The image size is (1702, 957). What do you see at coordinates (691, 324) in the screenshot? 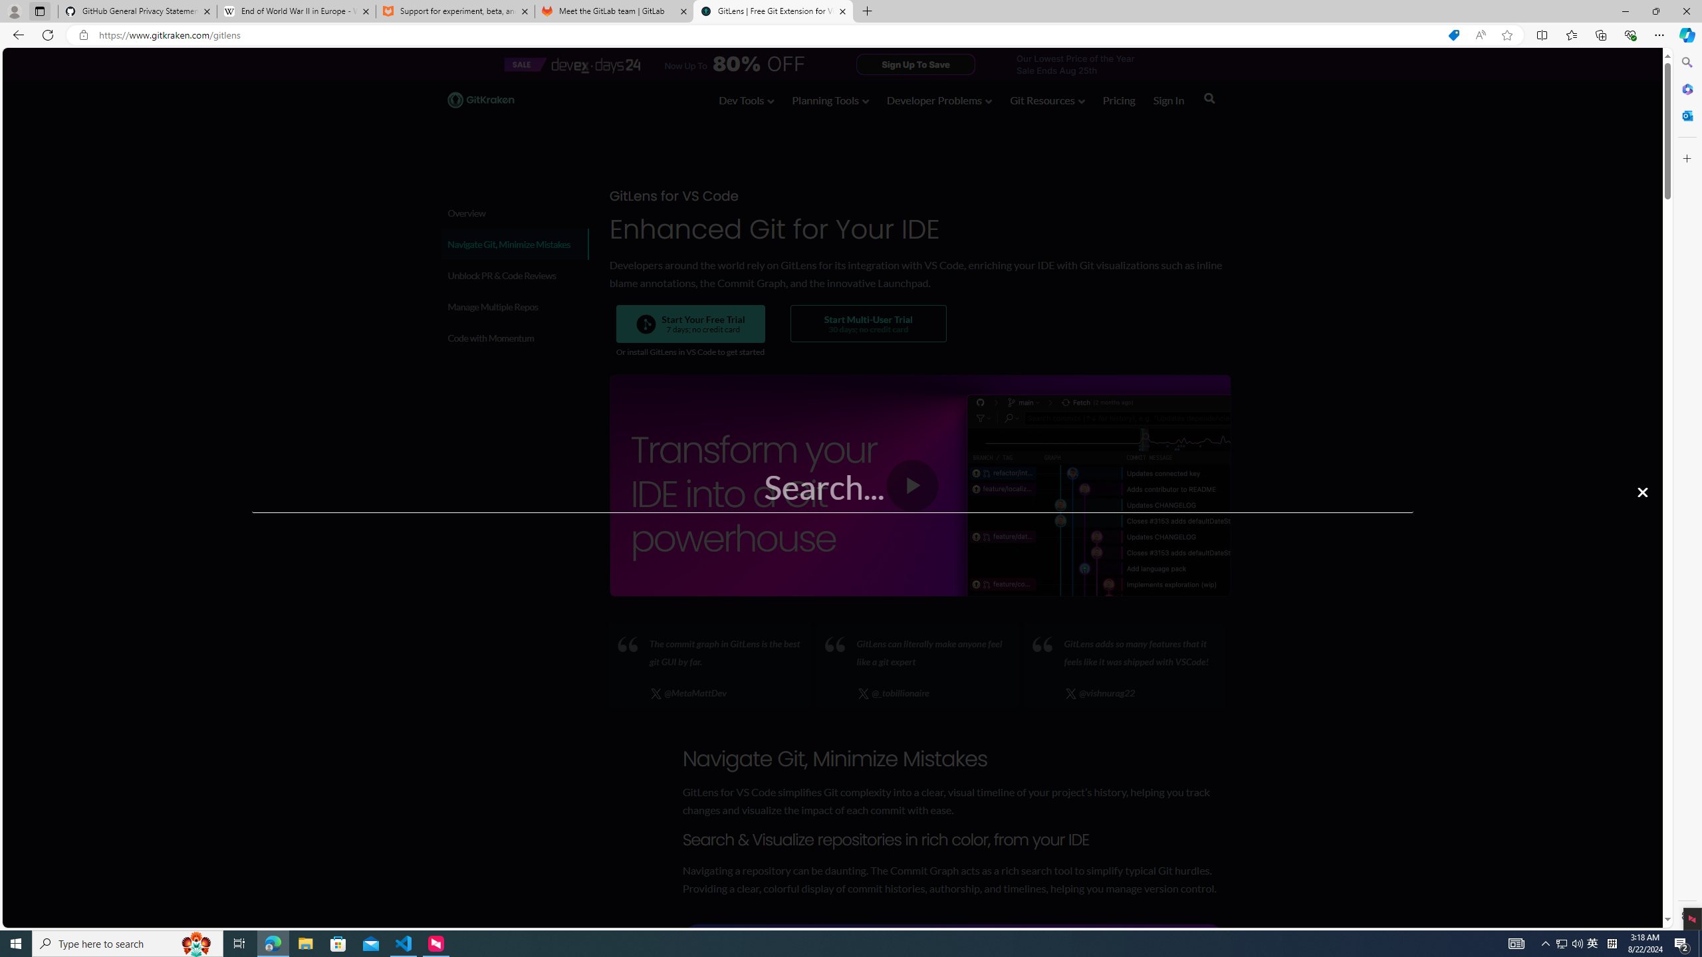
I see `Start Your Free Trial 7 days; no credit card` at bounding box center [691, 324].